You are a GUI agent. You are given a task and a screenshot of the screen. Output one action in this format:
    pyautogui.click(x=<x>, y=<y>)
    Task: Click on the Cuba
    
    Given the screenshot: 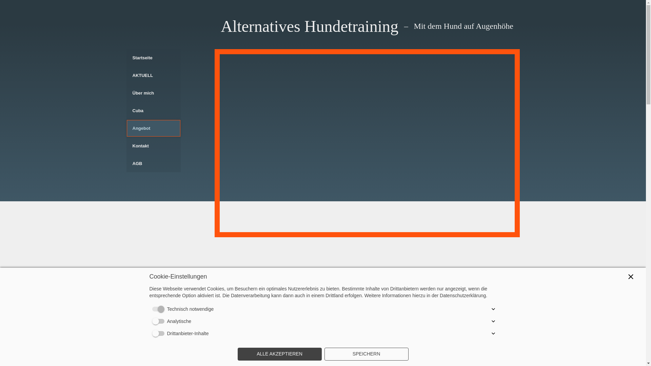 What is the action you would take?
    pyautogui.click(x=153, y=110)
    